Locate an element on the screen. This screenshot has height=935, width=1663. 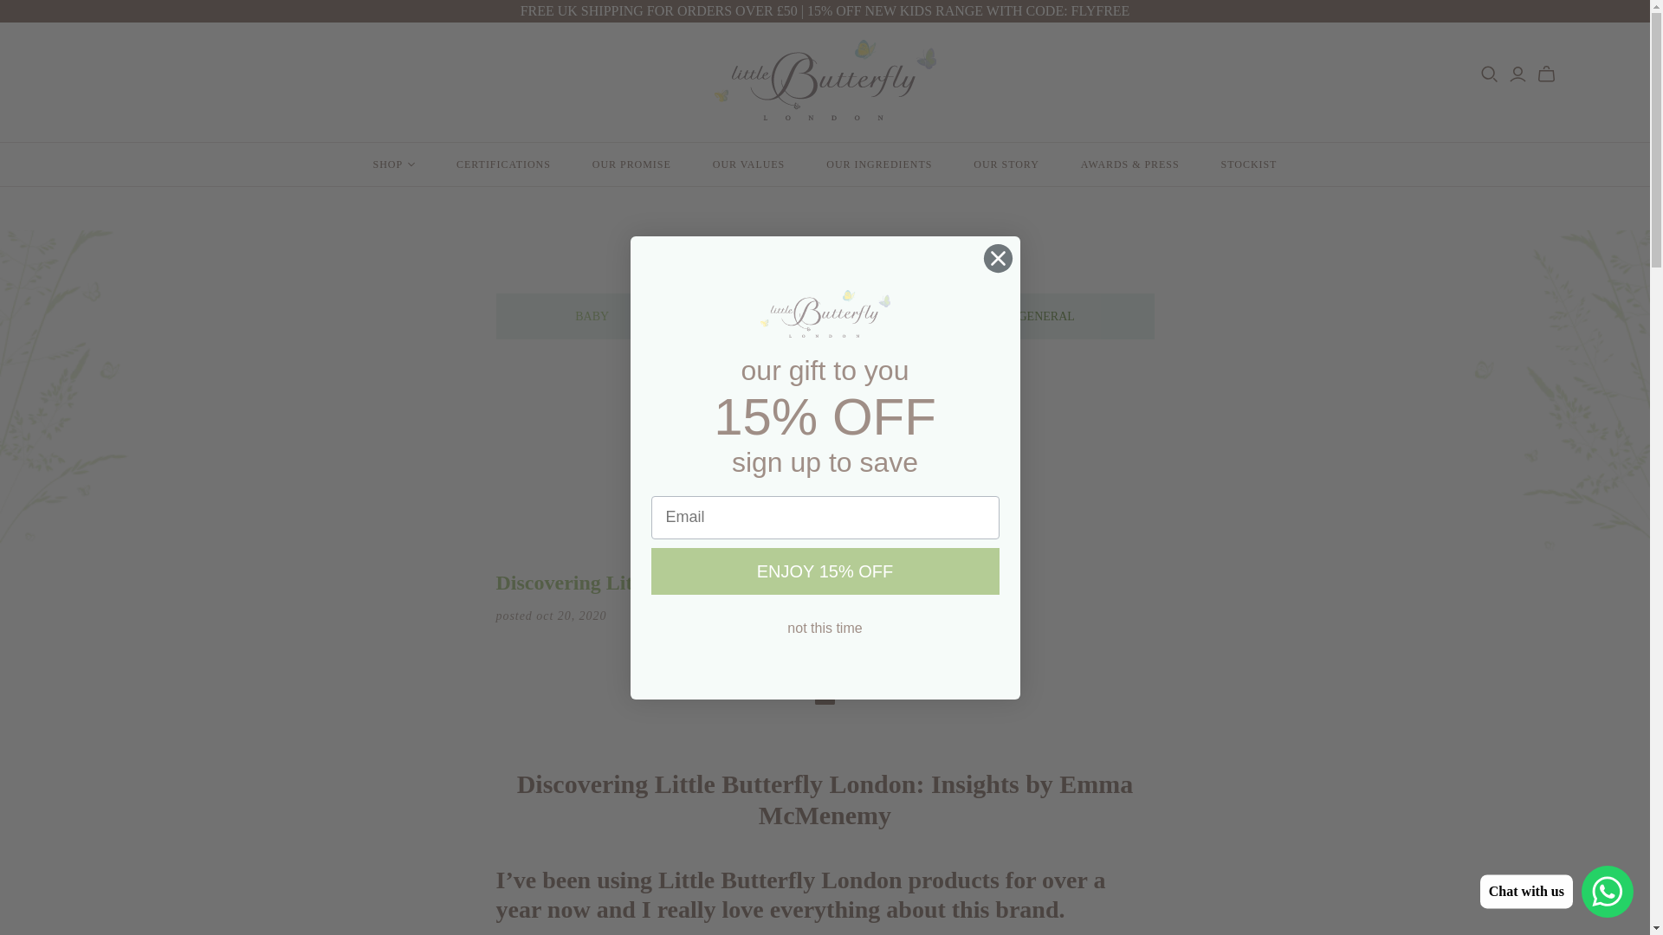
OUR INGREDIENTS is located at coordinates (878, 164).